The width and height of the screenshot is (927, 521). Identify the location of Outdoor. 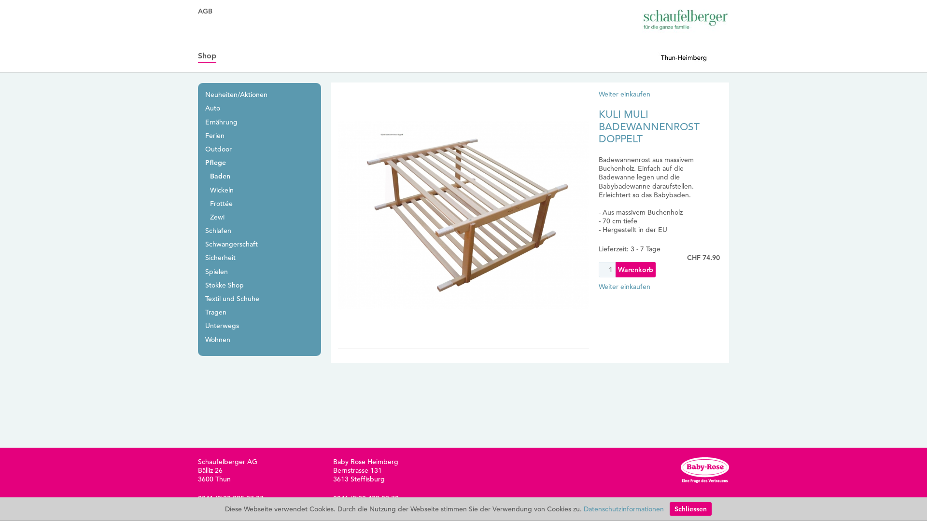
(218, 149).